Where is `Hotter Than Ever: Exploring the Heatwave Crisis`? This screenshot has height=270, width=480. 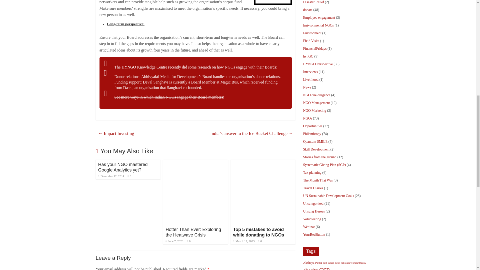
Hotter Than Ever: Exploring the Heatwave Crisis is located at coordinates (195, 162).